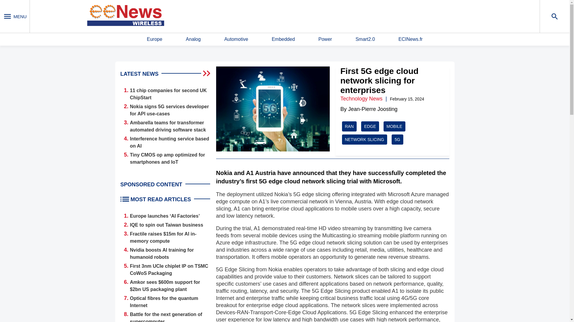 The height and width of the screenshot is (322, 574). What do you see at coordinates (236, 39) in the screenshot?
I see `Automotive` at bounding box center [236, 39].